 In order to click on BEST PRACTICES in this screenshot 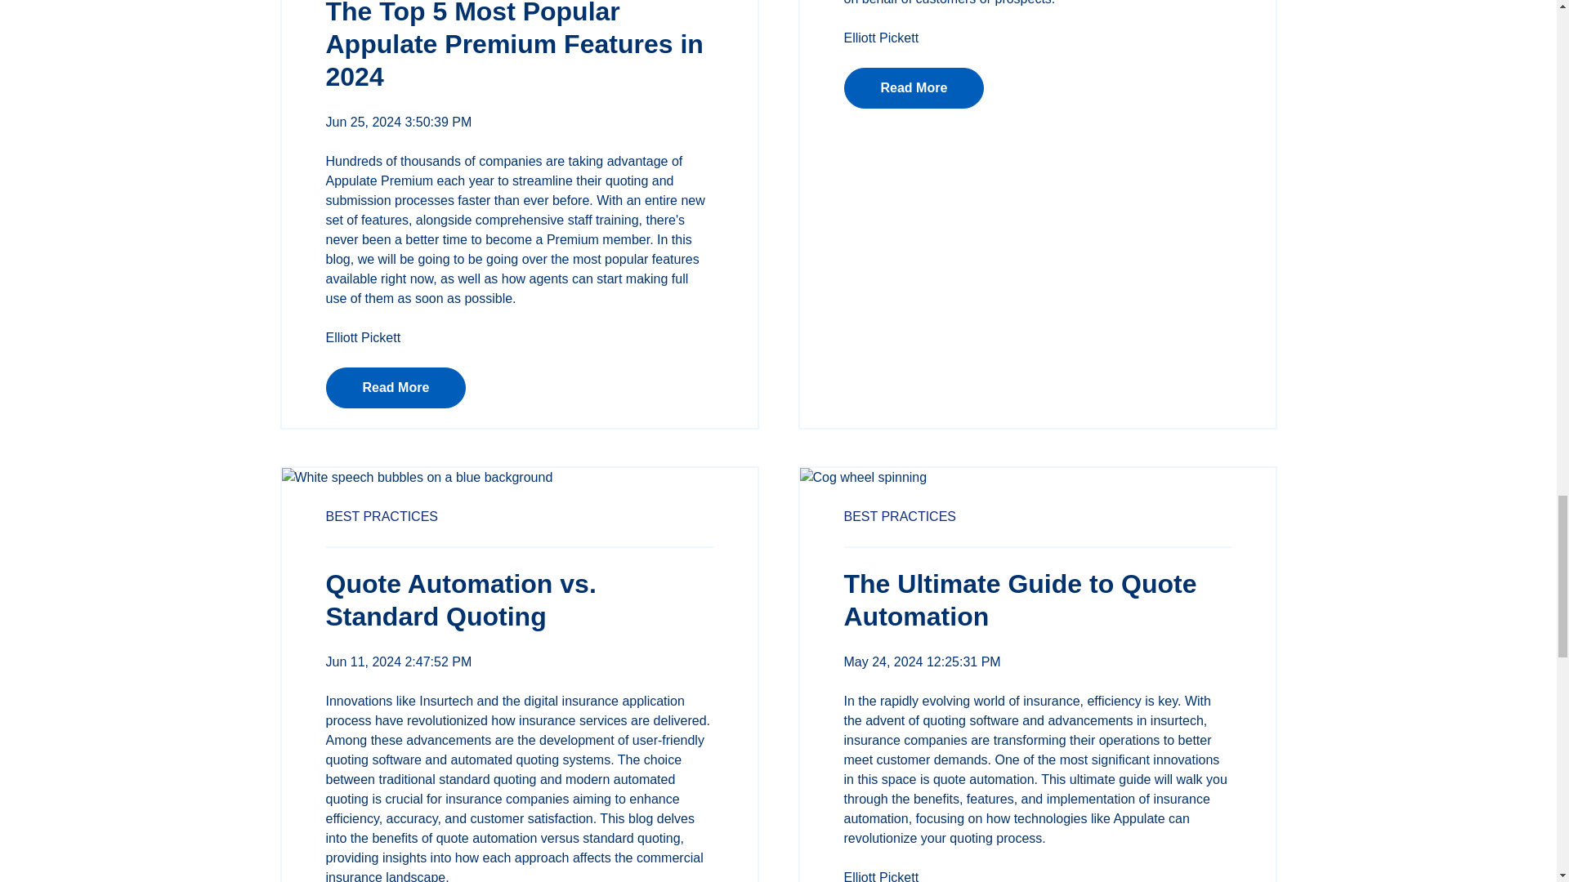, I will do `click(381, 516)`.